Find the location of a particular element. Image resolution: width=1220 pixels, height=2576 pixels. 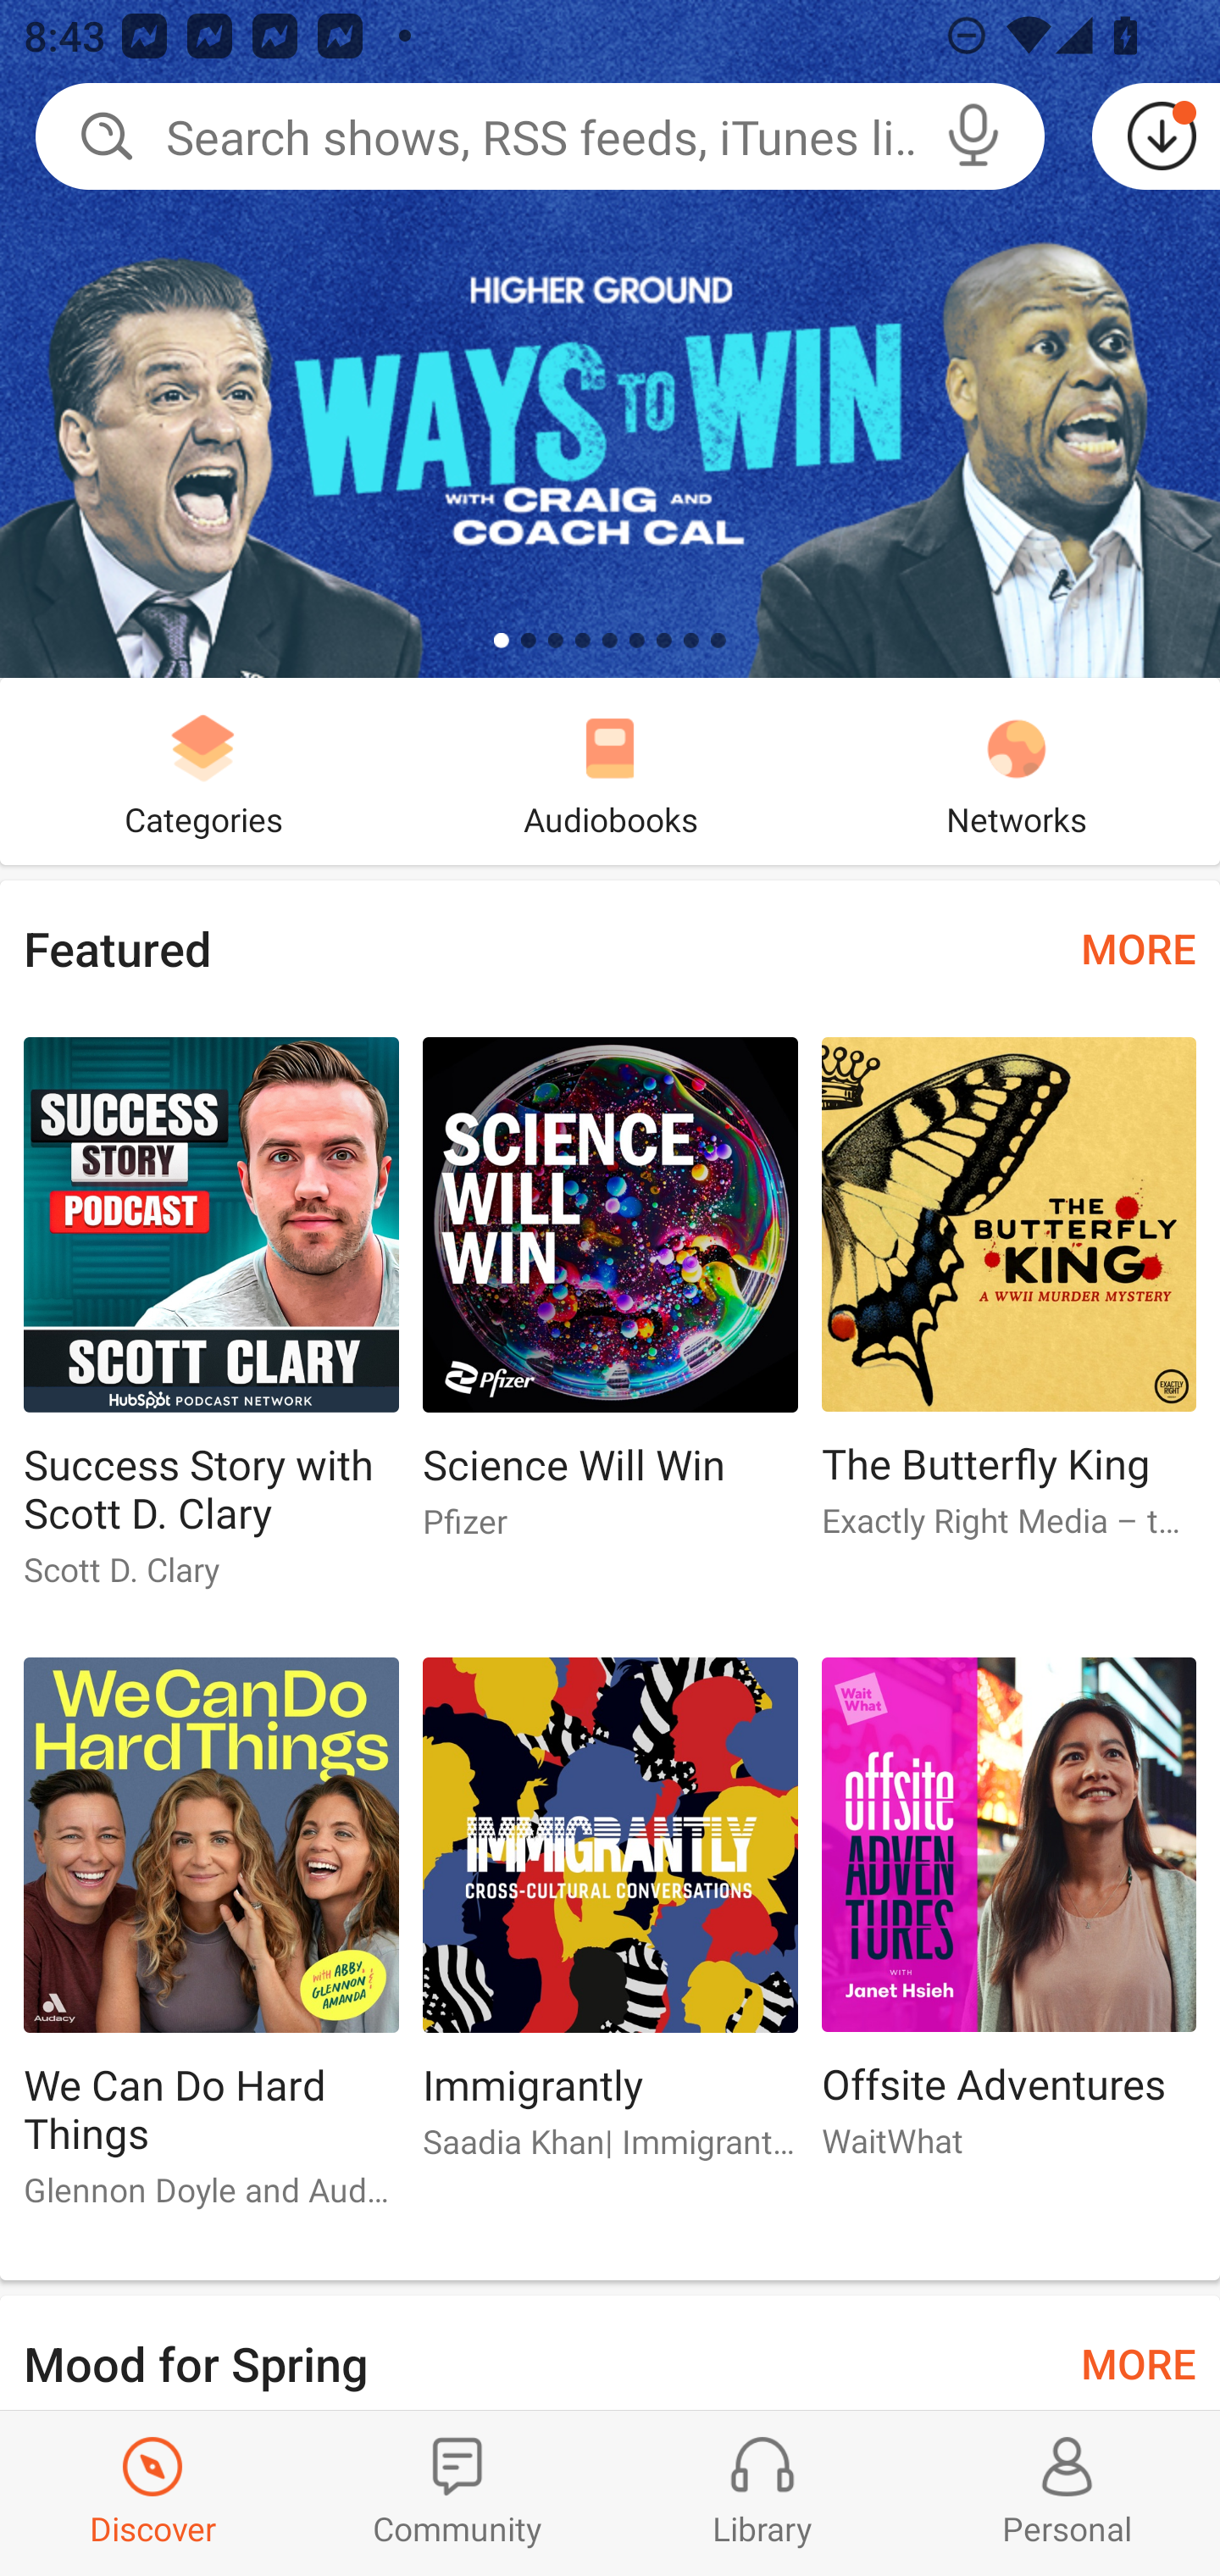

Audiobooks is located at coordinates (610, 771).